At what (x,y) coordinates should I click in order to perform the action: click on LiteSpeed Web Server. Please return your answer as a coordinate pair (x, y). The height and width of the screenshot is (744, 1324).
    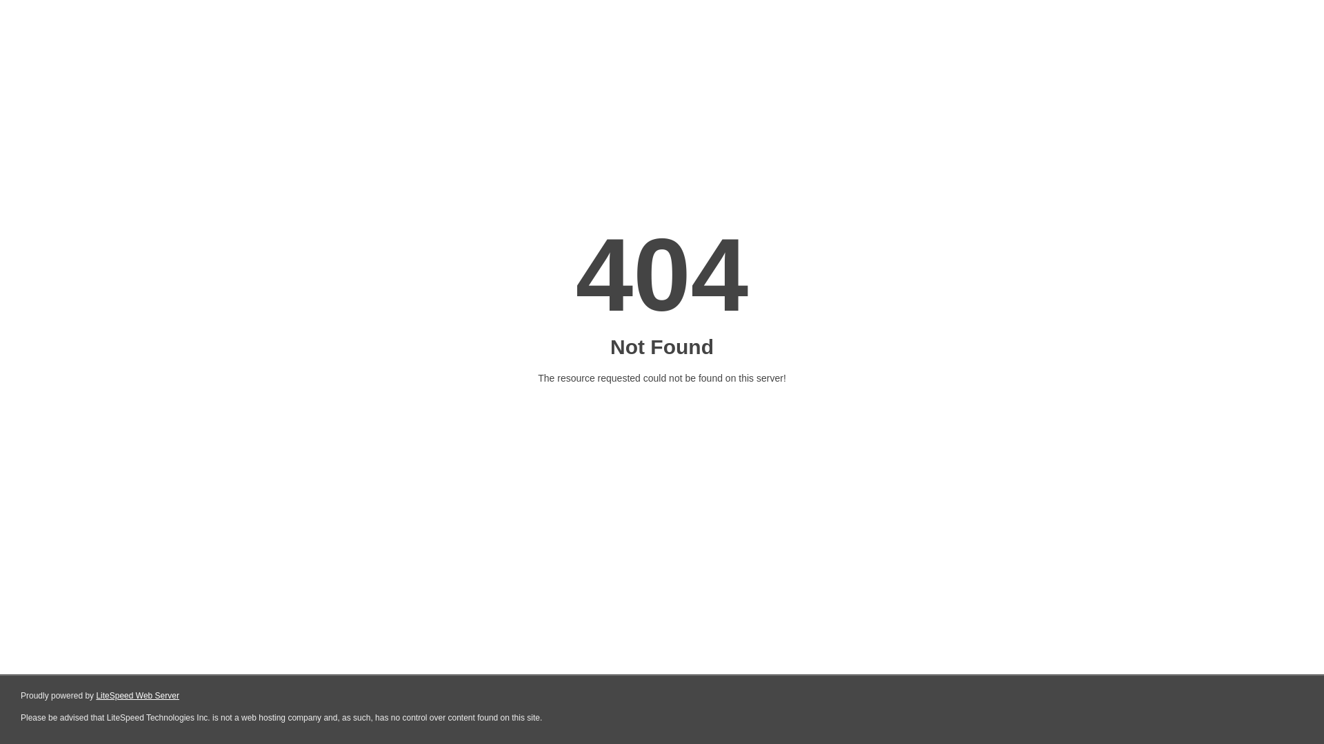
    Looking at the image, I should click on (138, 696).